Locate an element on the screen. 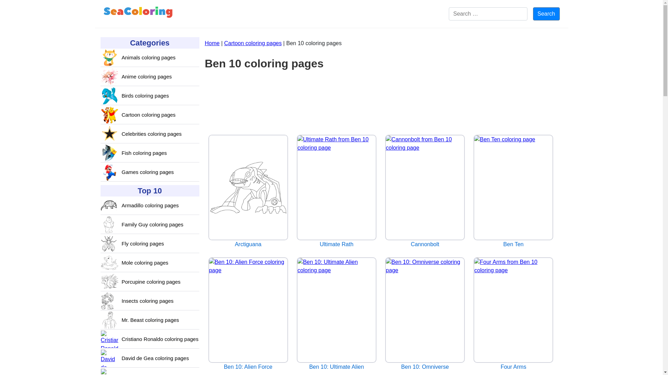 Image resolution: width=668 pixels, height=375 pixels. Cartoon coloring pages is located at coordinates (148, 115).